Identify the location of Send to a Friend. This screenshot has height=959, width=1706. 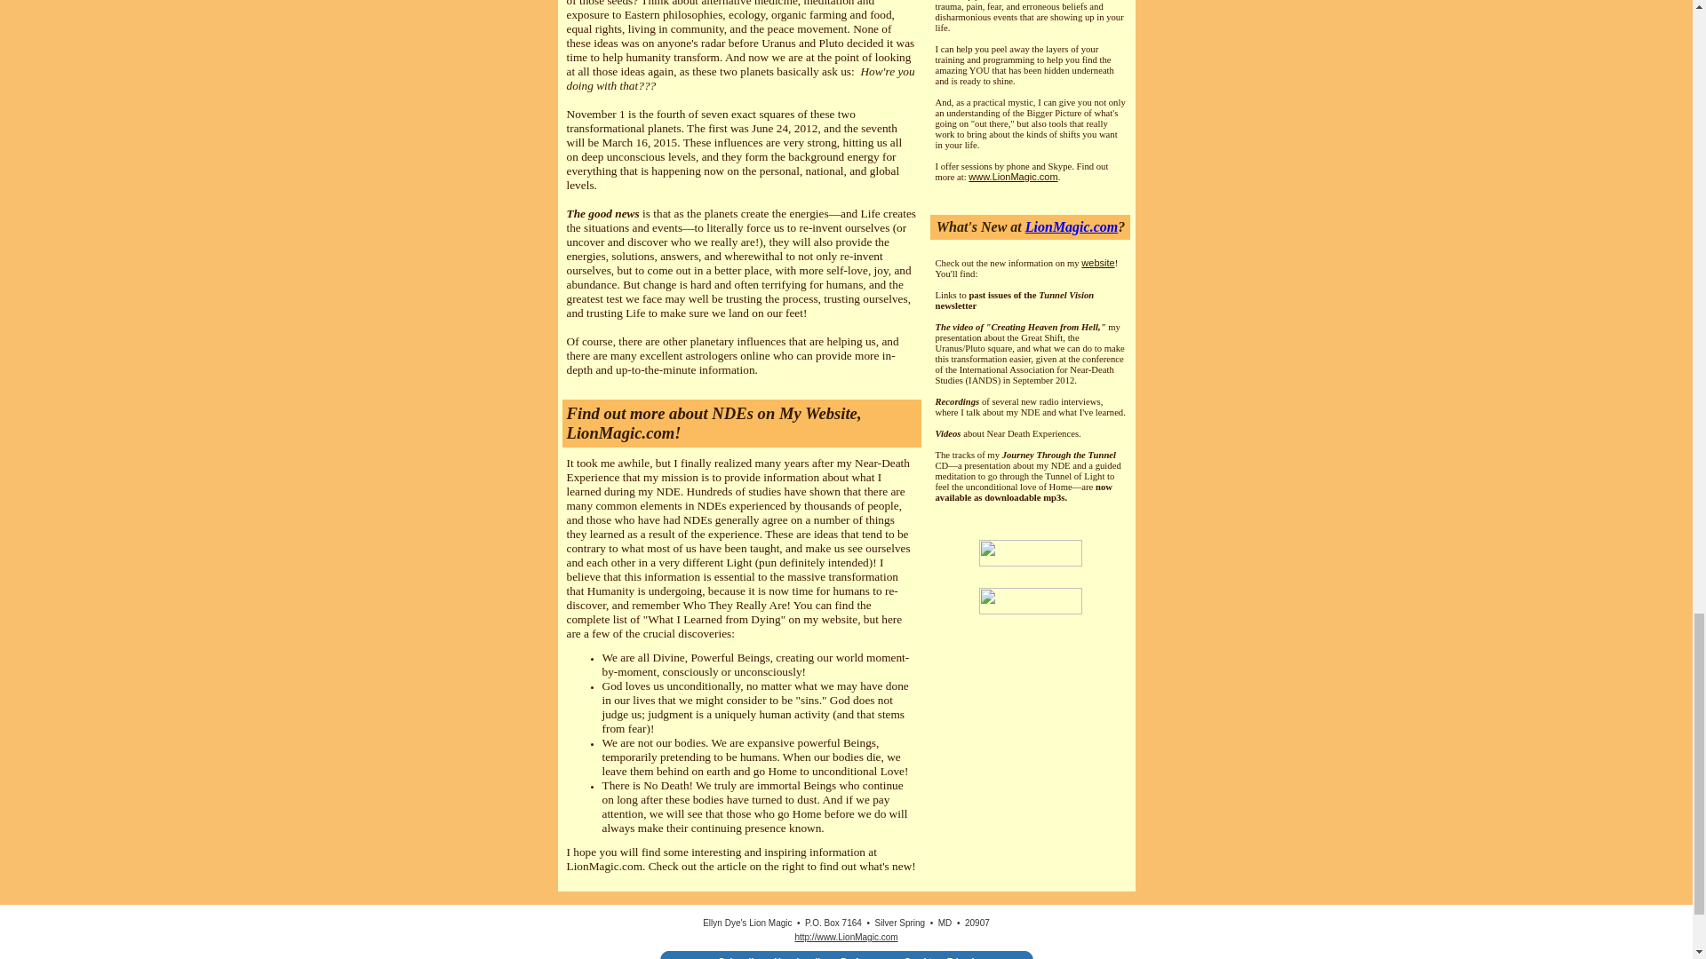
(938, 957).